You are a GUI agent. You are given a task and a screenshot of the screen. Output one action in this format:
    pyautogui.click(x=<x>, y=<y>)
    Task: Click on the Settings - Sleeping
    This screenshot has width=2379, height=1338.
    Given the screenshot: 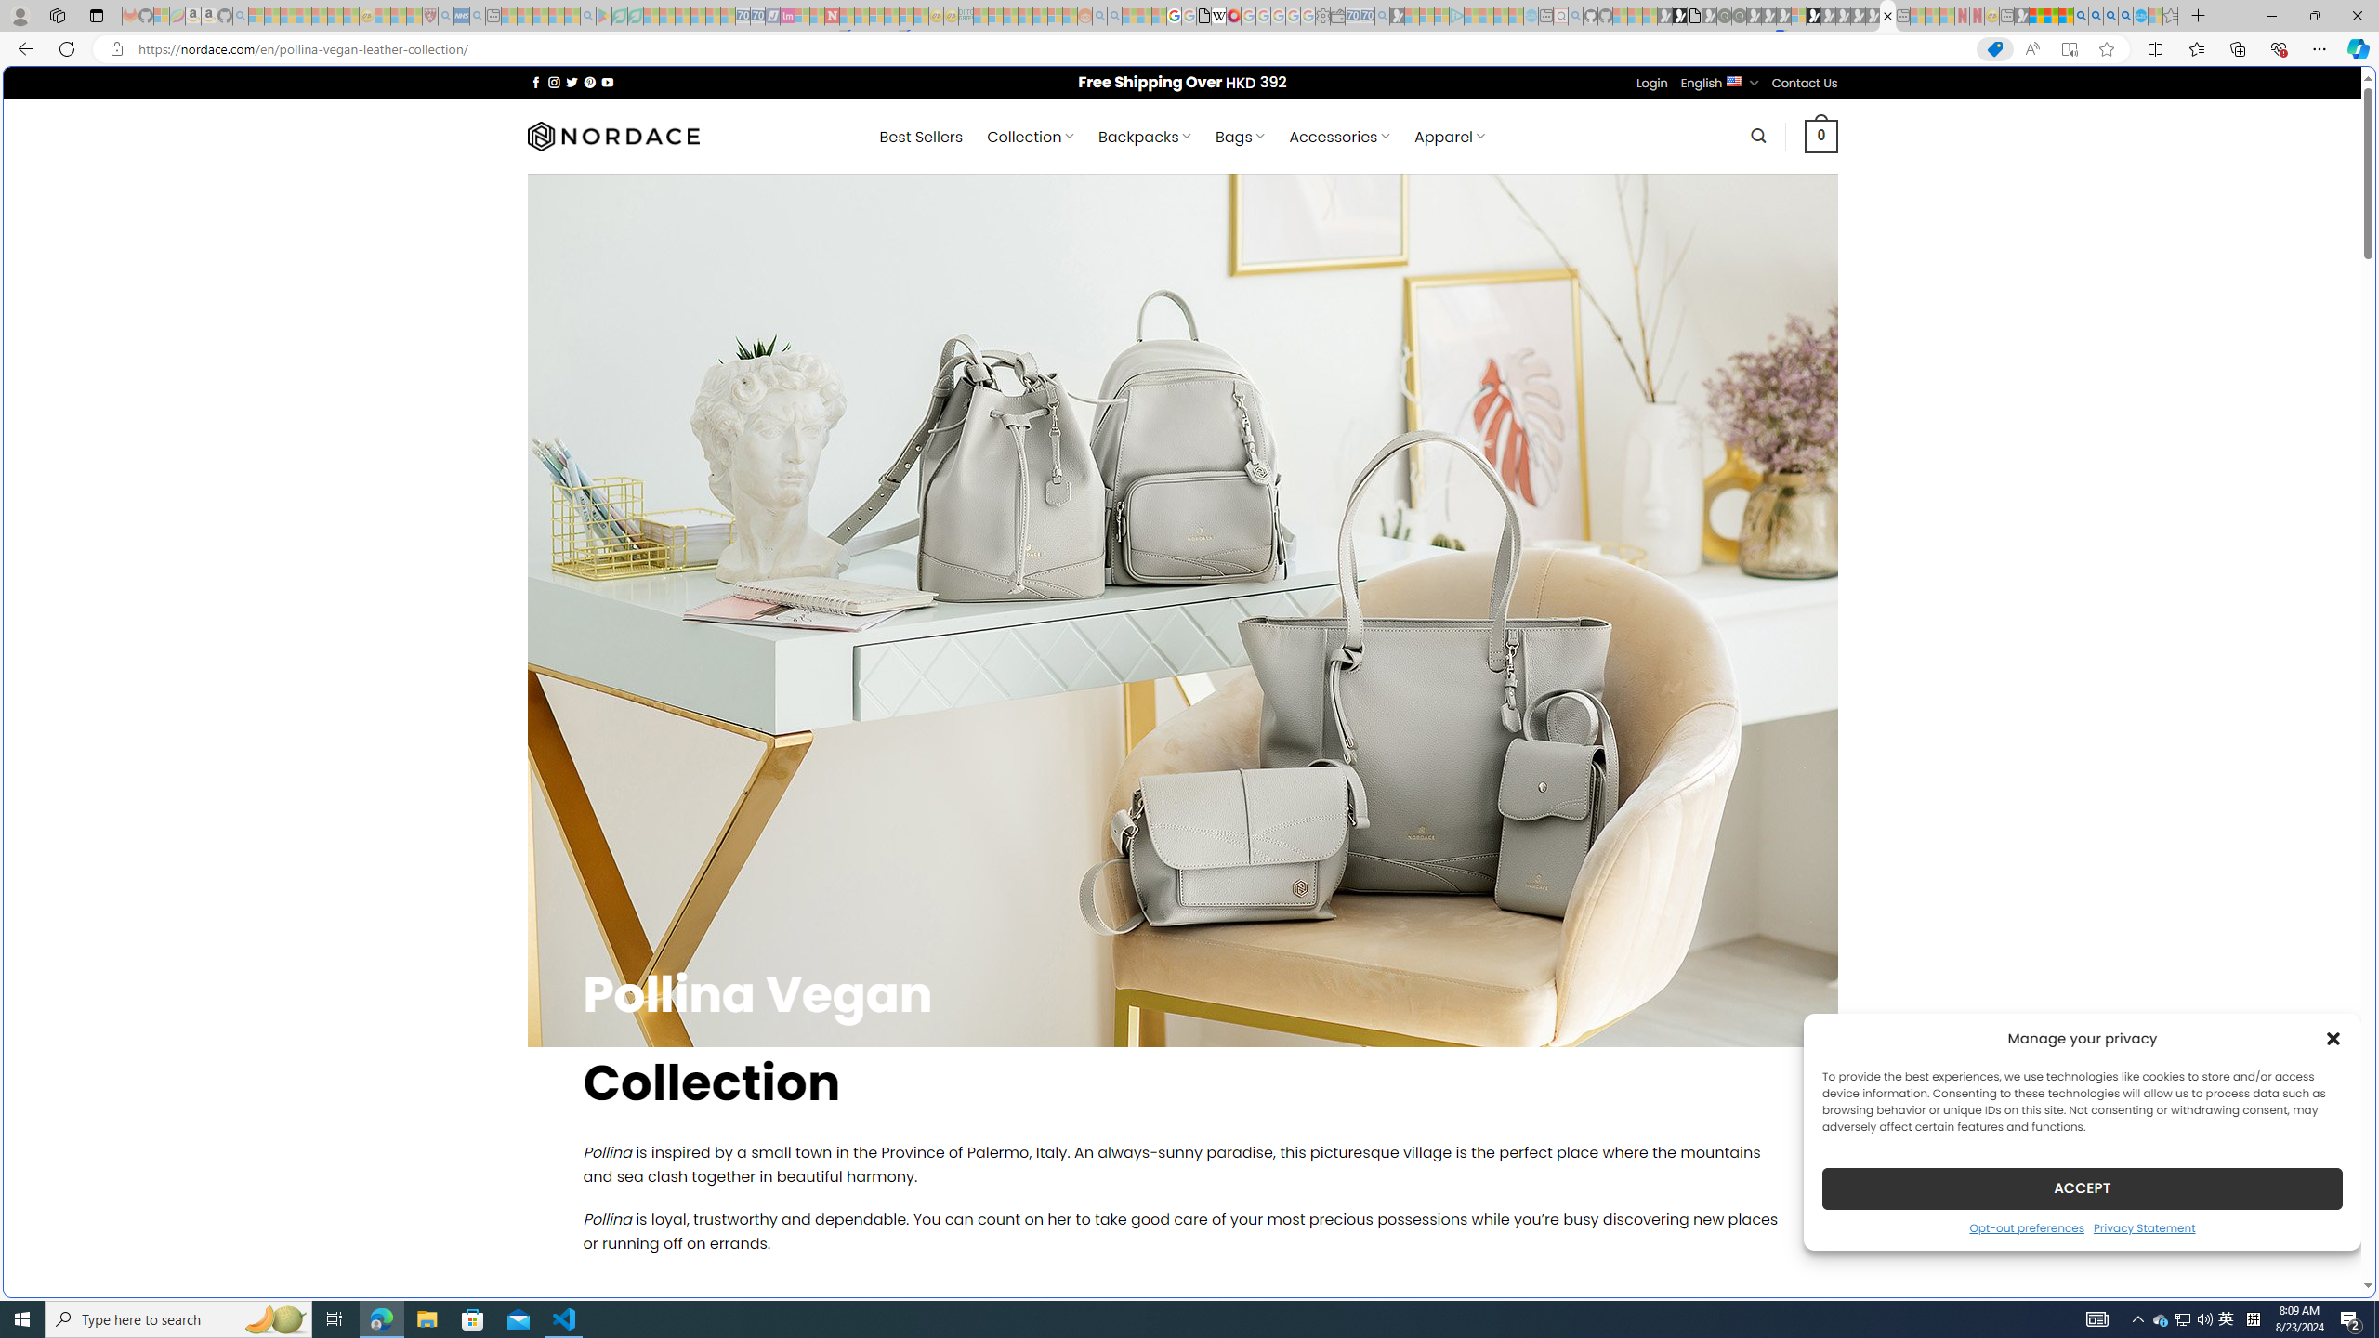 What is the action you would take?
    pyautogui.click(x=1322, y=16)
    